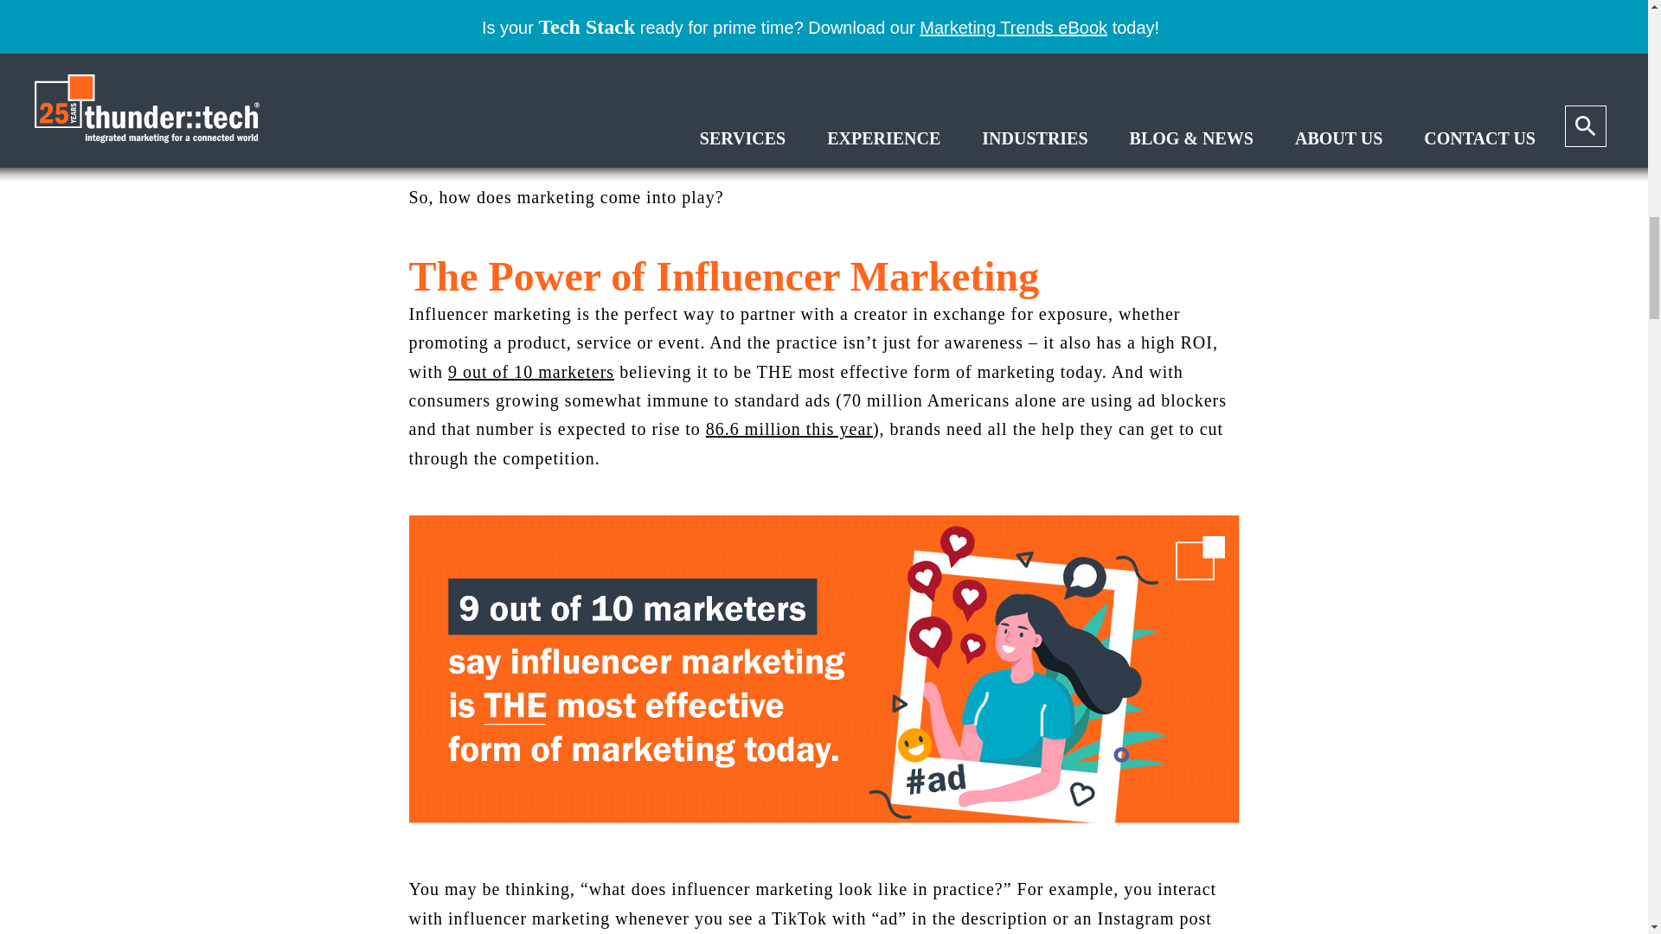 The image size is (1661, 934). Describe the element at coordinates (531, 372) in the screenshot. I see `9 out of 10 marketers` at that location.